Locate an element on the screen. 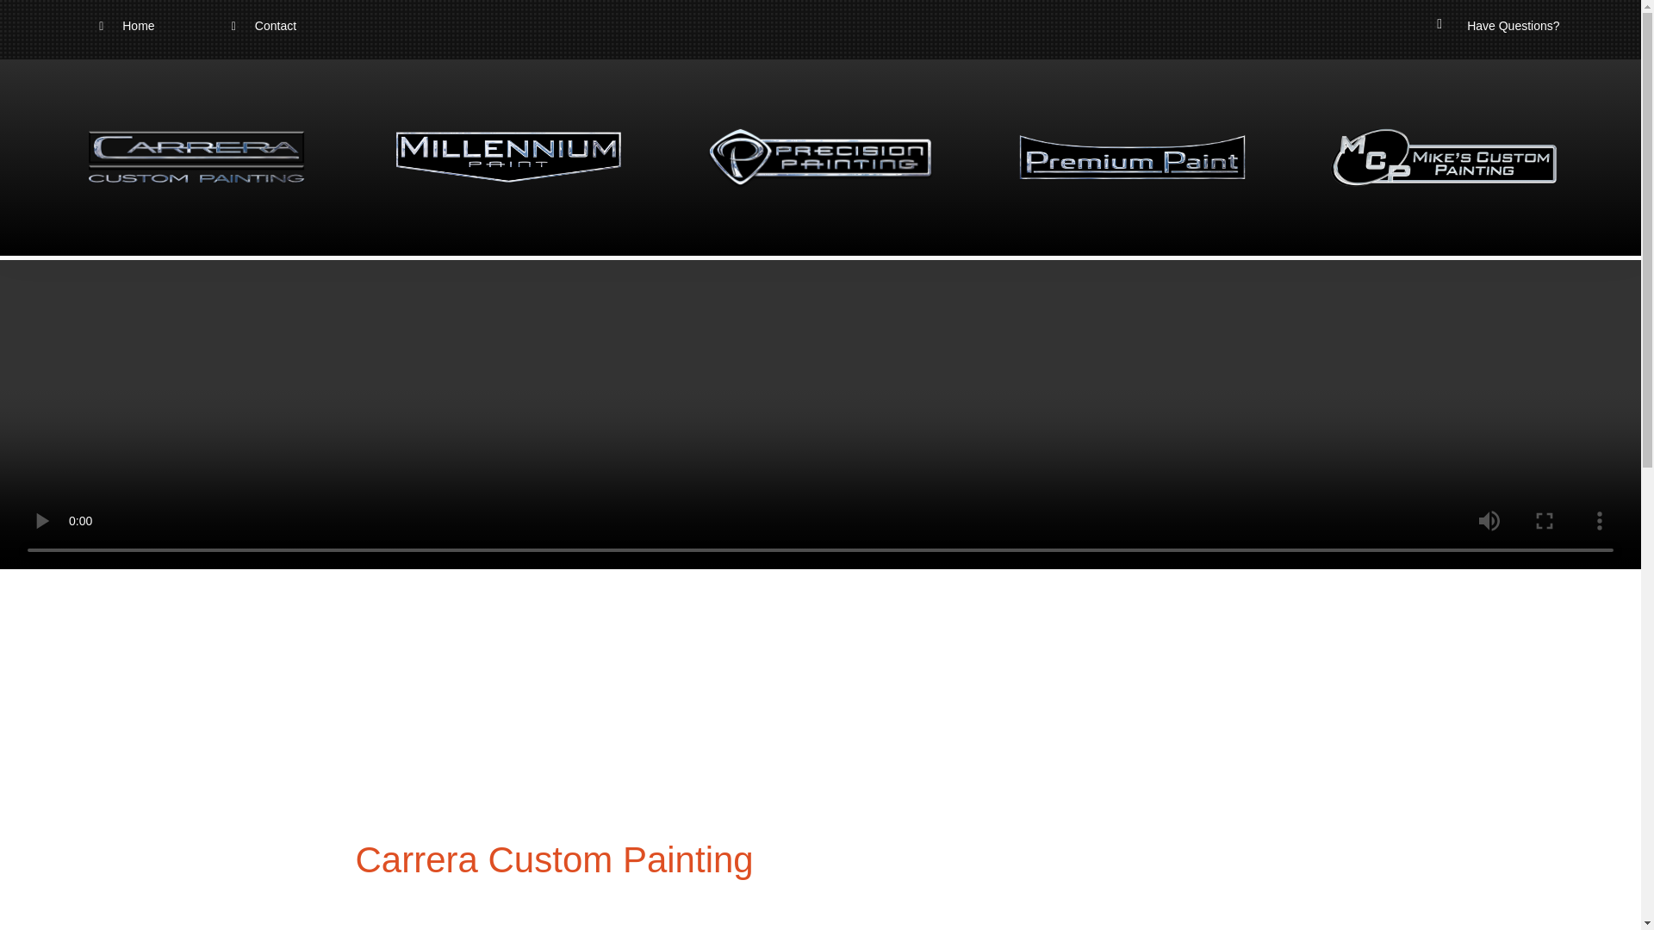  Premium-Logo is located at coordinates (1132, 157).